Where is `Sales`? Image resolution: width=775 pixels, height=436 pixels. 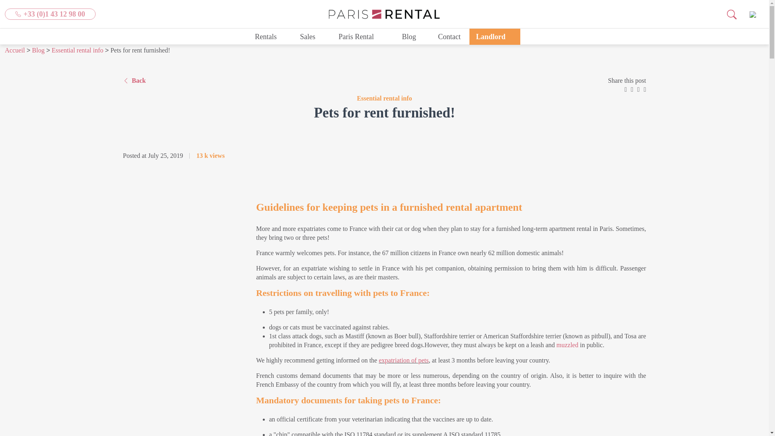 Sales is located at coordinates (312, 36).